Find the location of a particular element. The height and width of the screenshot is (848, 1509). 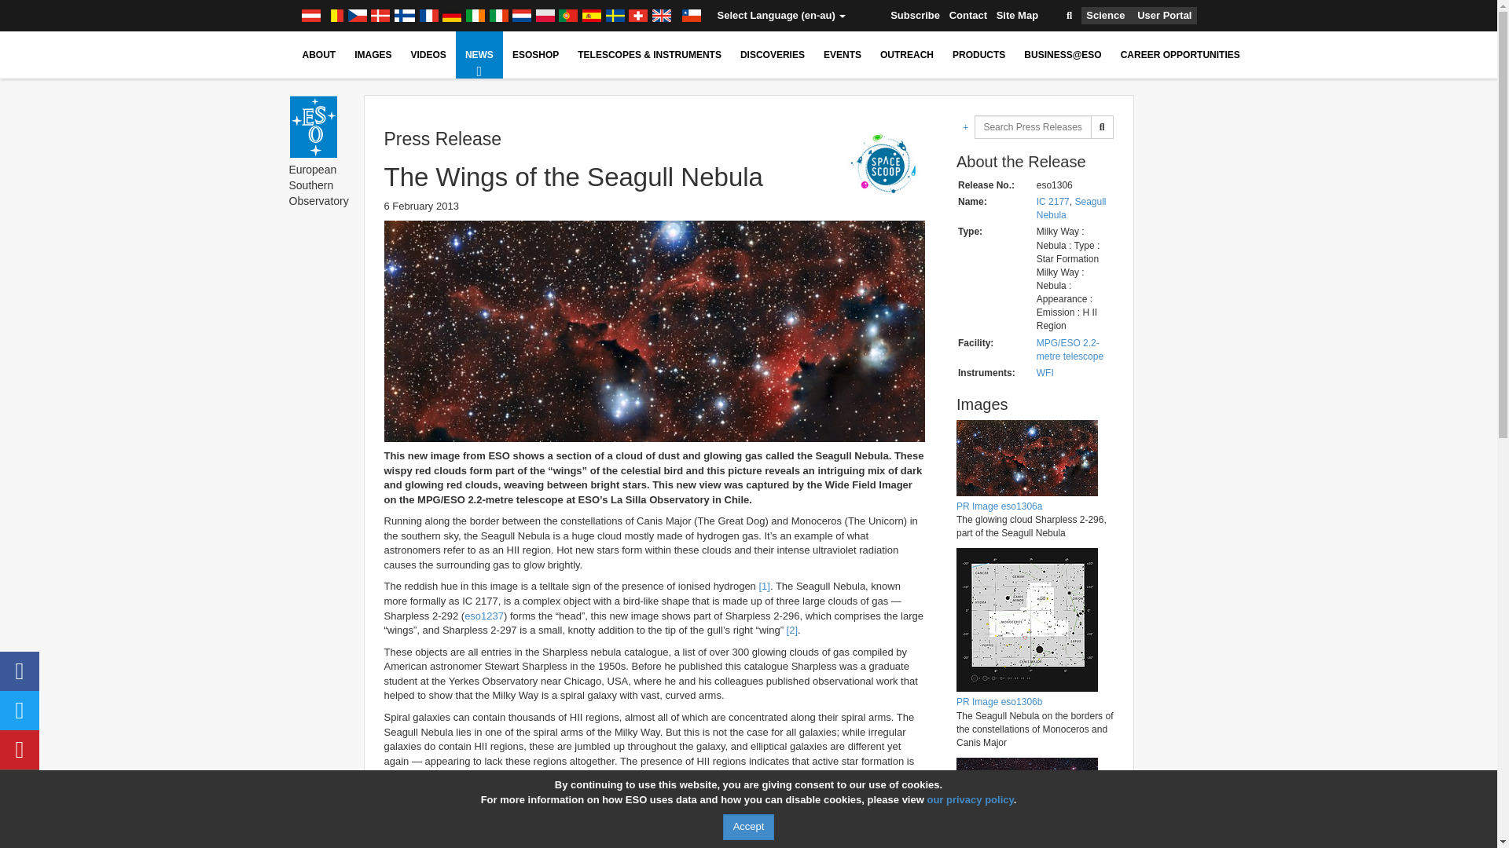

Belgium is located at coordinates (333, 16).